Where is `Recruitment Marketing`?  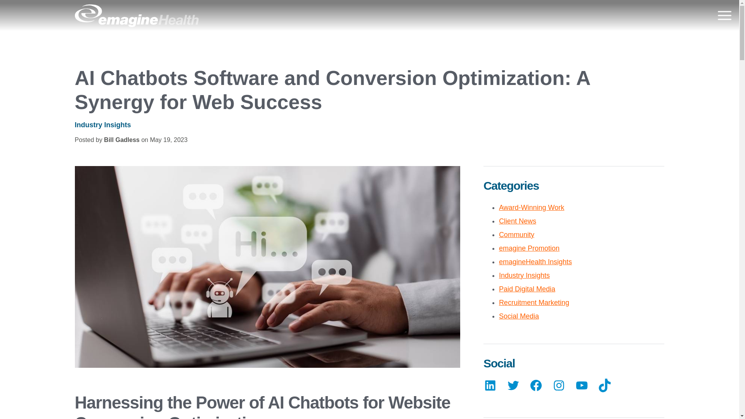
Recruitment Marketing is located at coordinates (534, 303).